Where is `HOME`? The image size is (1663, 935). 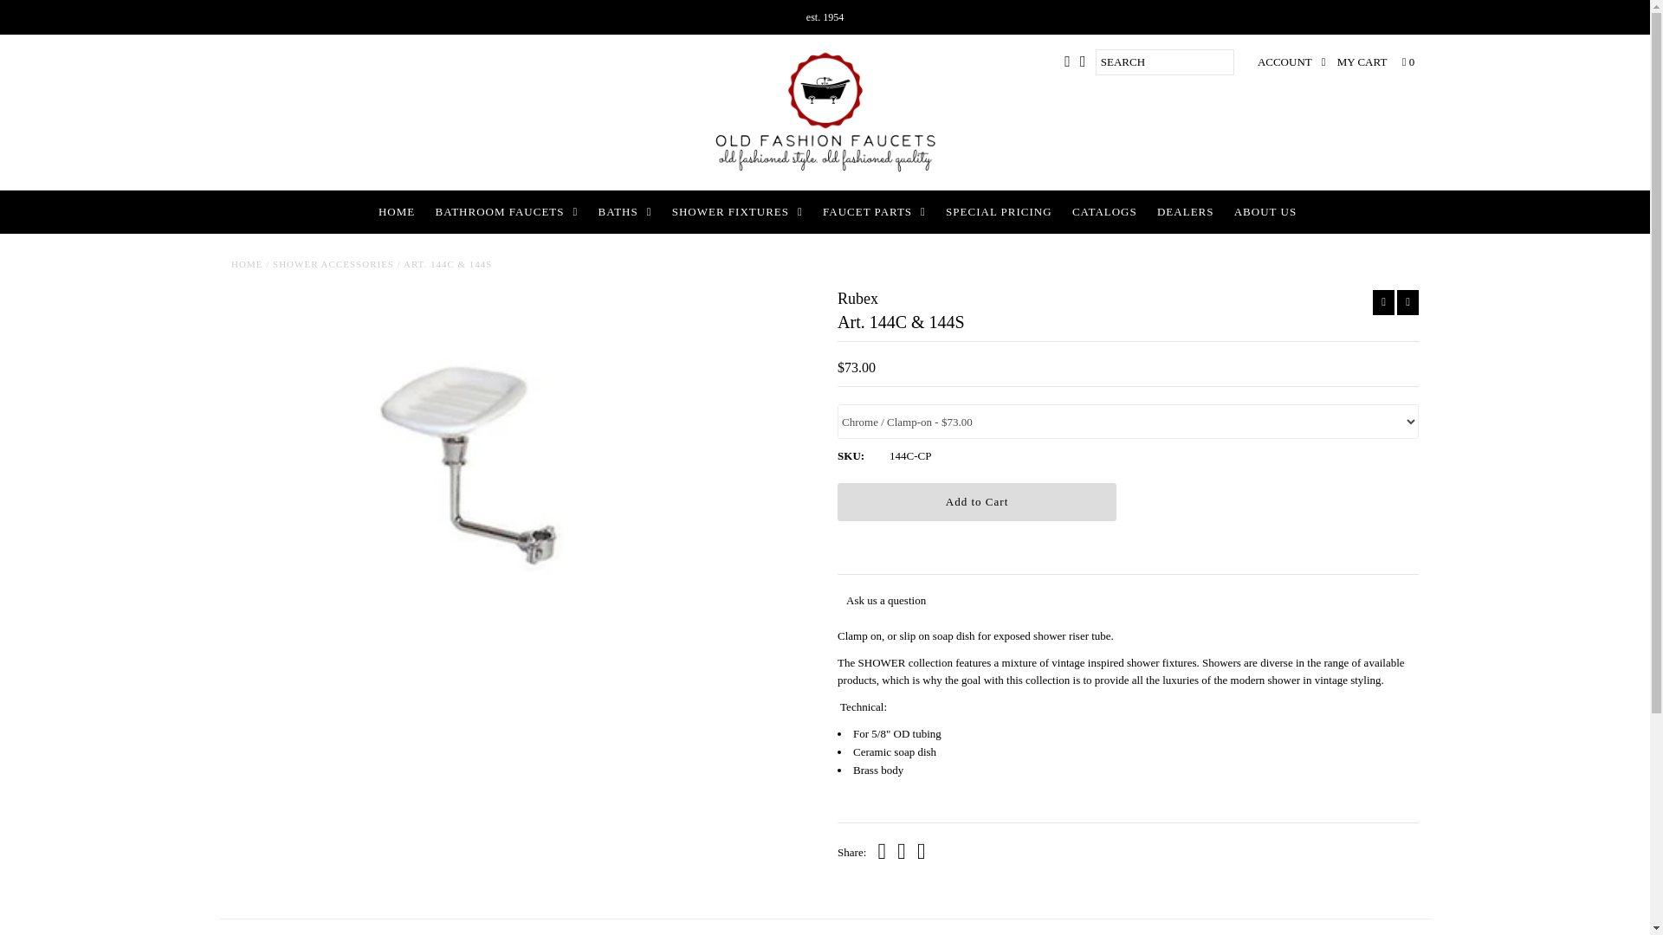 HOME is located at coordinates (397, 212).